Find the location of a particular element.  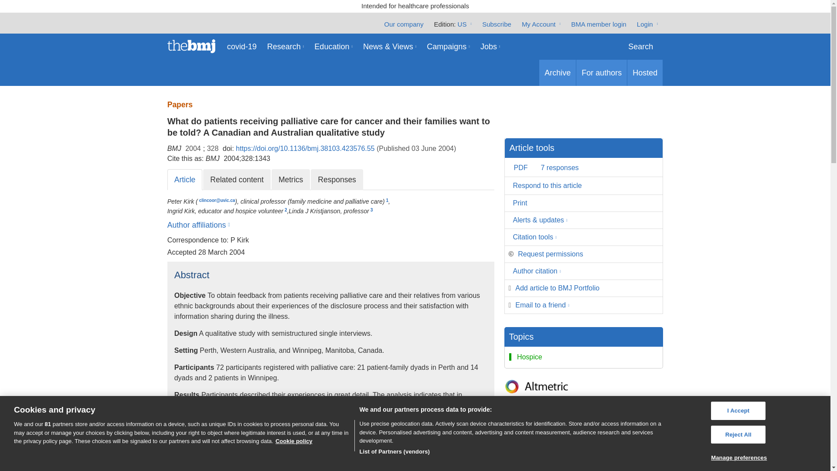

BMJ Article Related Rapid Responses is located at coordinates (337, 180).